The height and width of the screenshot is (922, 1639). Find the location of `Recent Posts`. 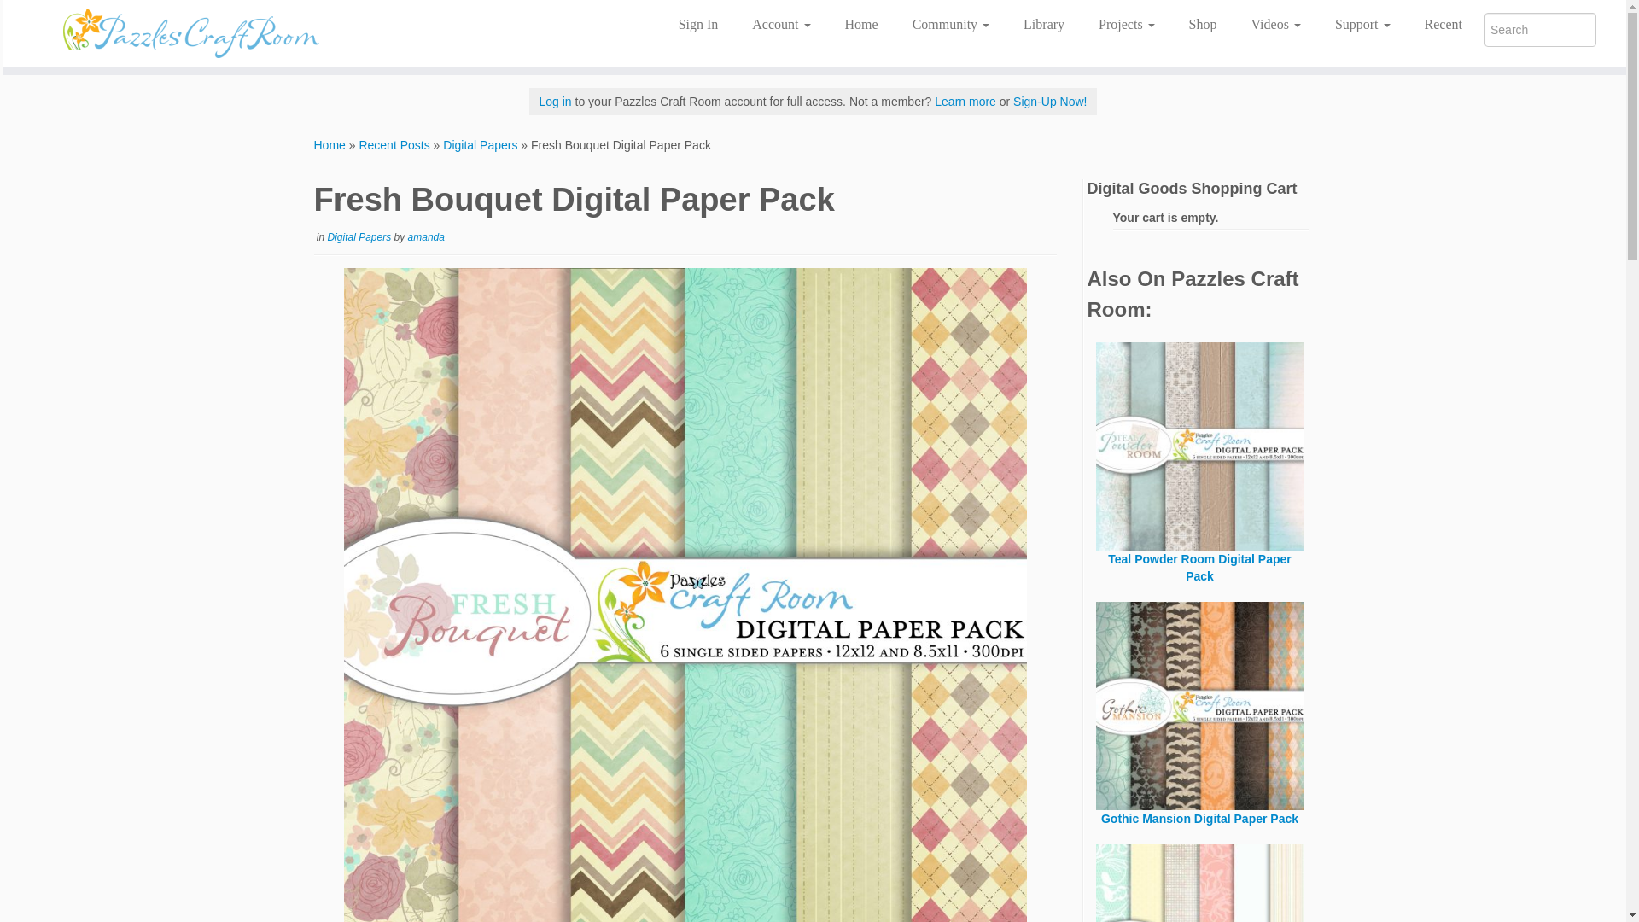

Recent Posts is located at coordinates (394, 145).